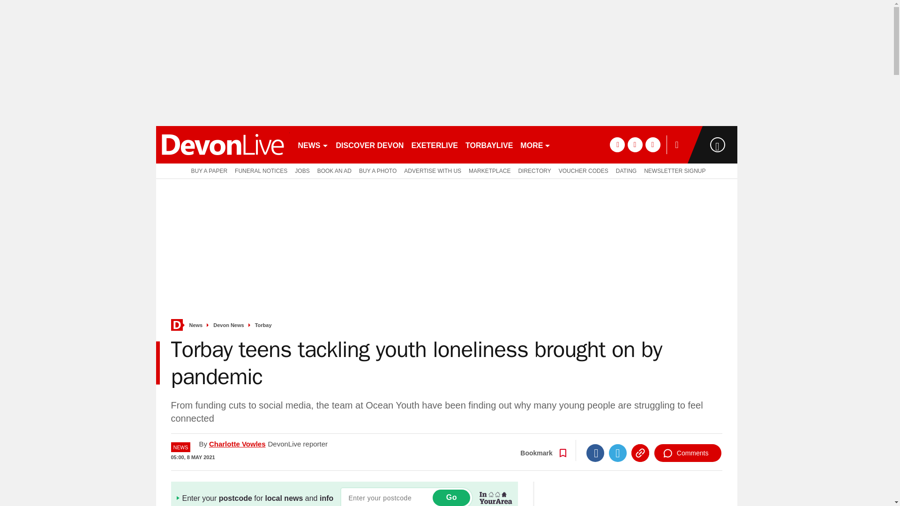  What do you see at coordinates (595, 453) in the screenshot?
I see `Facebook` at bounding box center [595, 453].